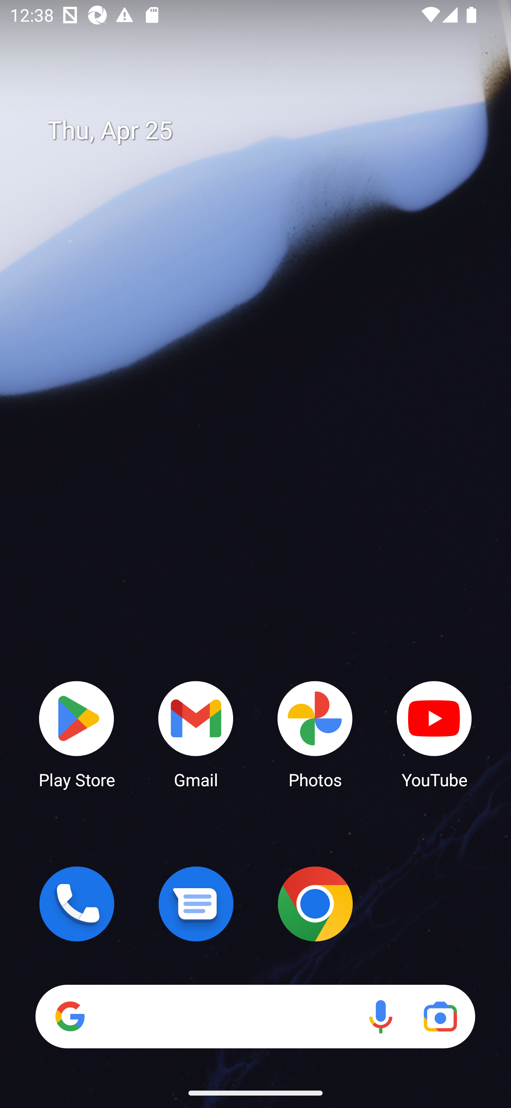  Describe the element at coordinates (77, 904) in the screenshot. I see `Phone` at that location.